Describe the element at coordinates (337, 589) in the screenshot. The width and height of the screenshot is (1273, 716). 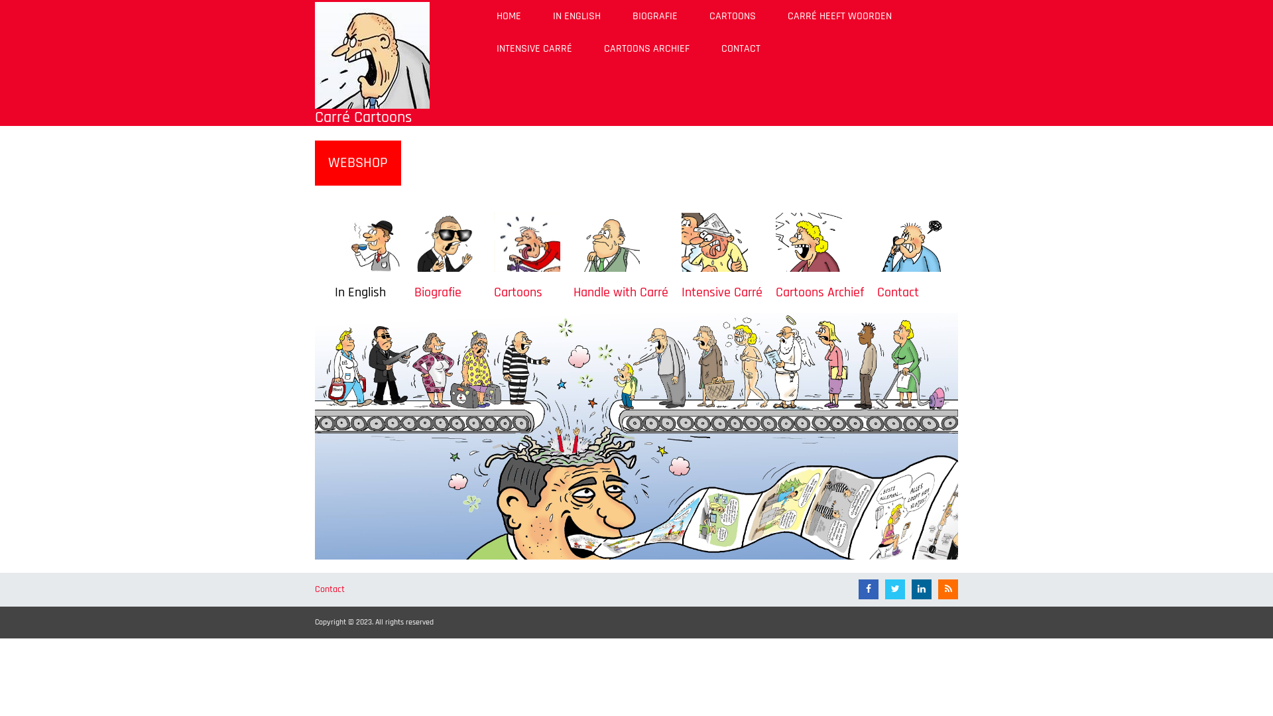
I see `Contact` at that location.